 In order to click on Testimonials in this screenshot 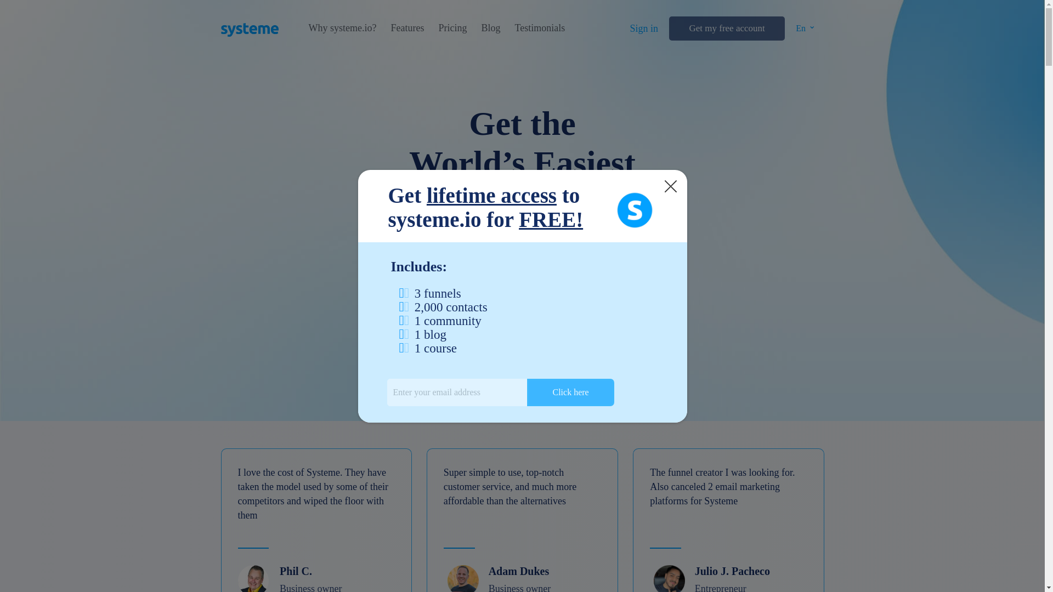, I will do `click(540, 28)`.